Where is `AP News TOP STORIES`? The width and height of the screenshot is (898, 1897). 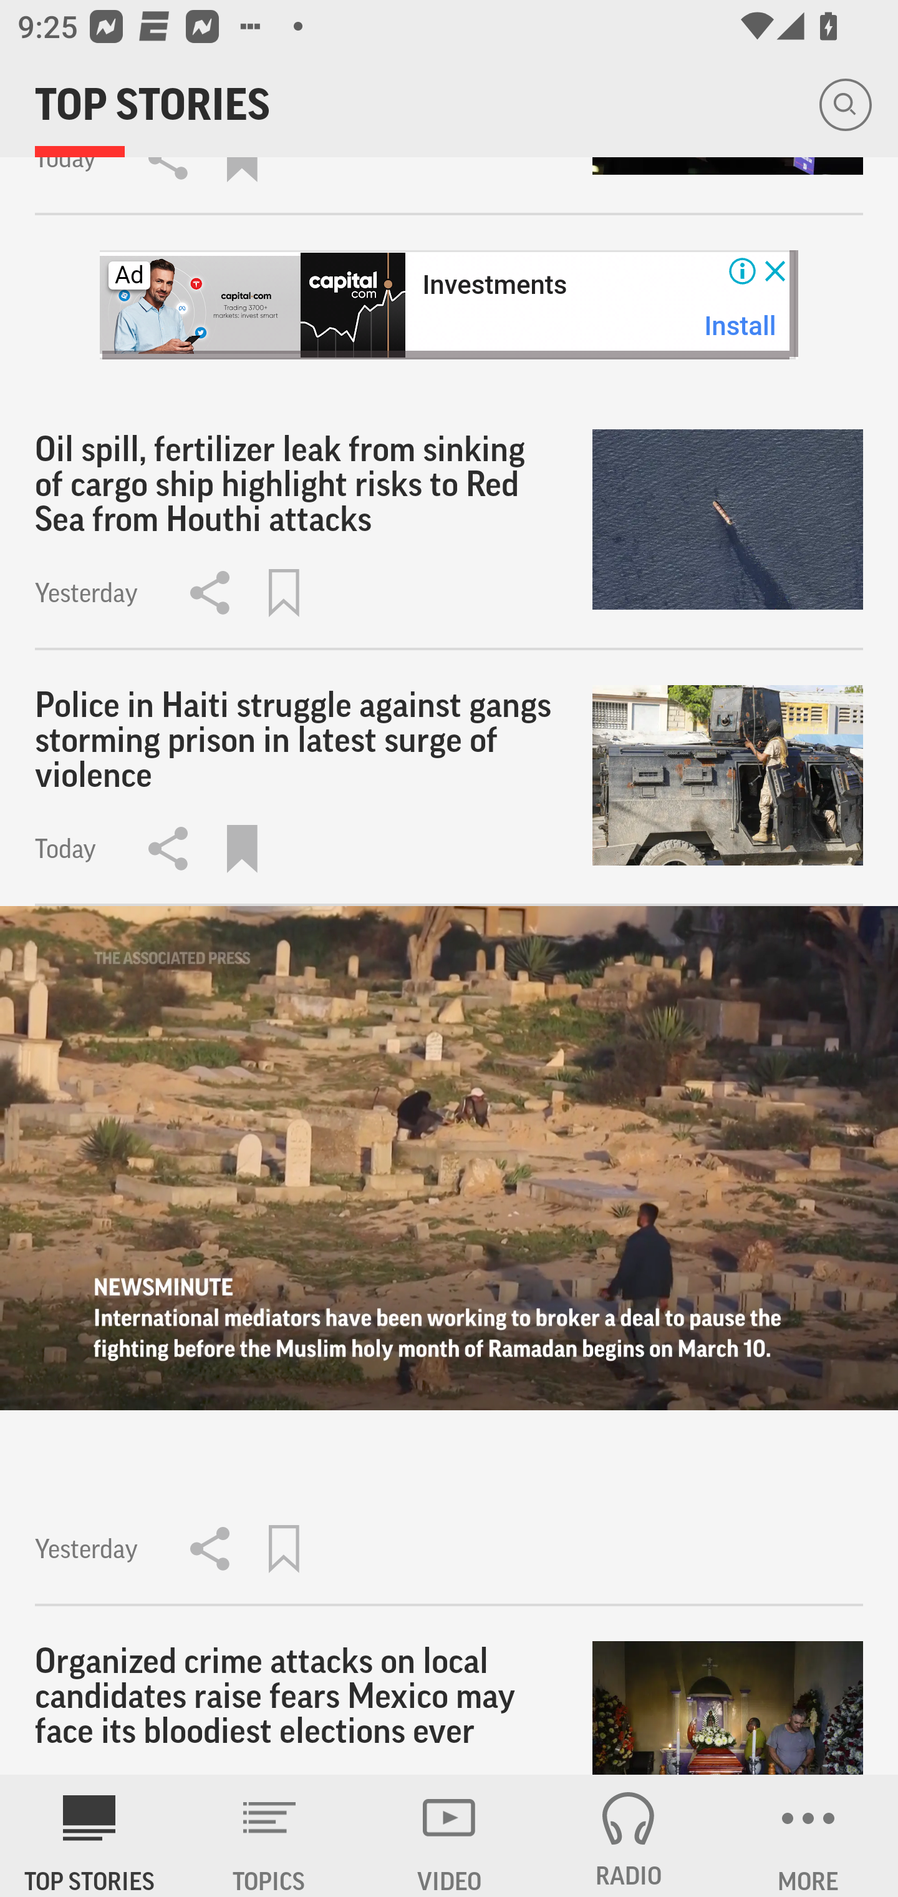
AP News TOP STORIES is located at coordinates (90, 1836).